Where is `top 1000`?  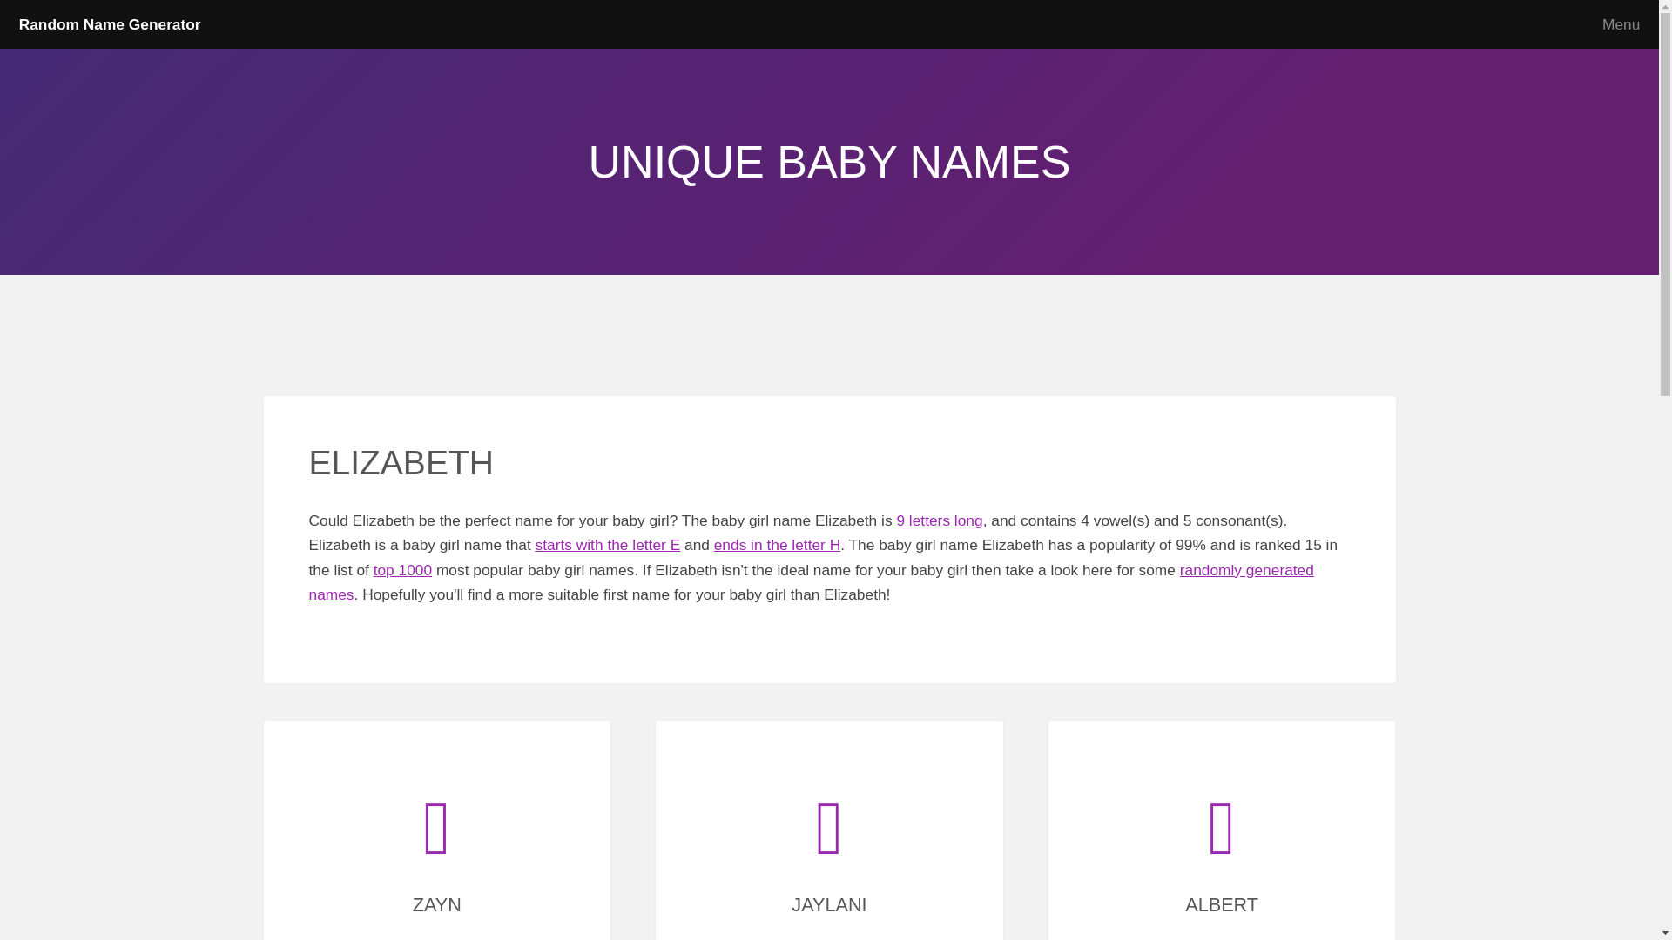
top 1000 is located at coordinates (402, 569).